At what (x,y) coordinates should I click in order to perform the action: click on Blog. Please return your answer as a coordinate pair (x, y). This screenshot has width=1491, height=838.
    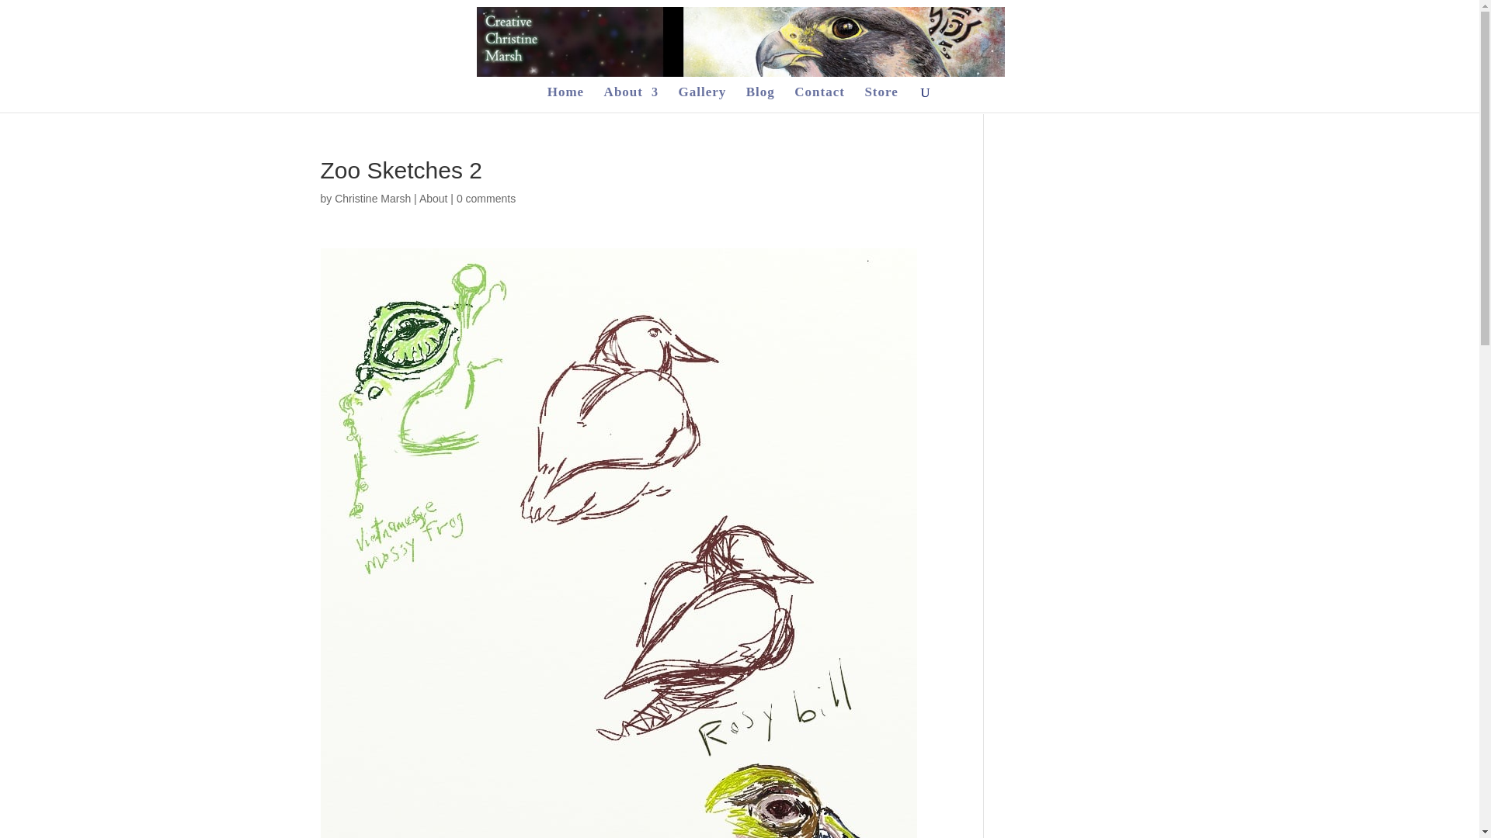
    Looking at the image, I should click on (761, 99).